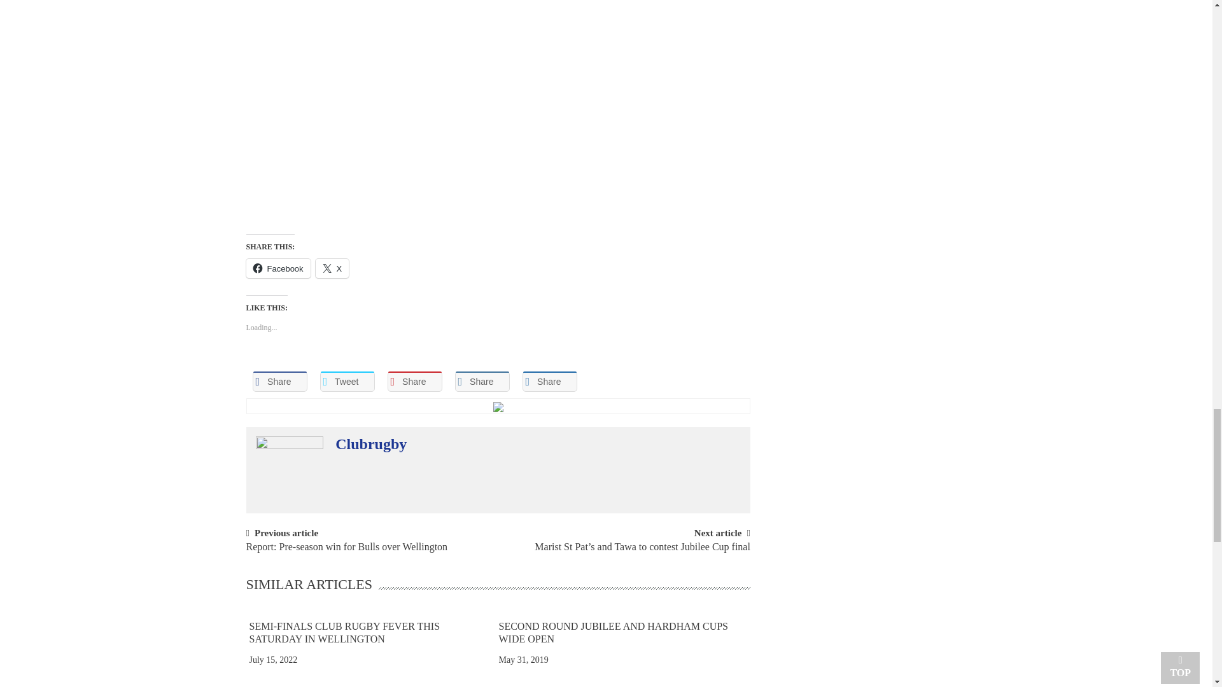 The image size is (1222, 687). What do you see at coordinates (277, 268) in the screenshot?
I see `Click to share on Facebook` at bounding box center [277, 268].